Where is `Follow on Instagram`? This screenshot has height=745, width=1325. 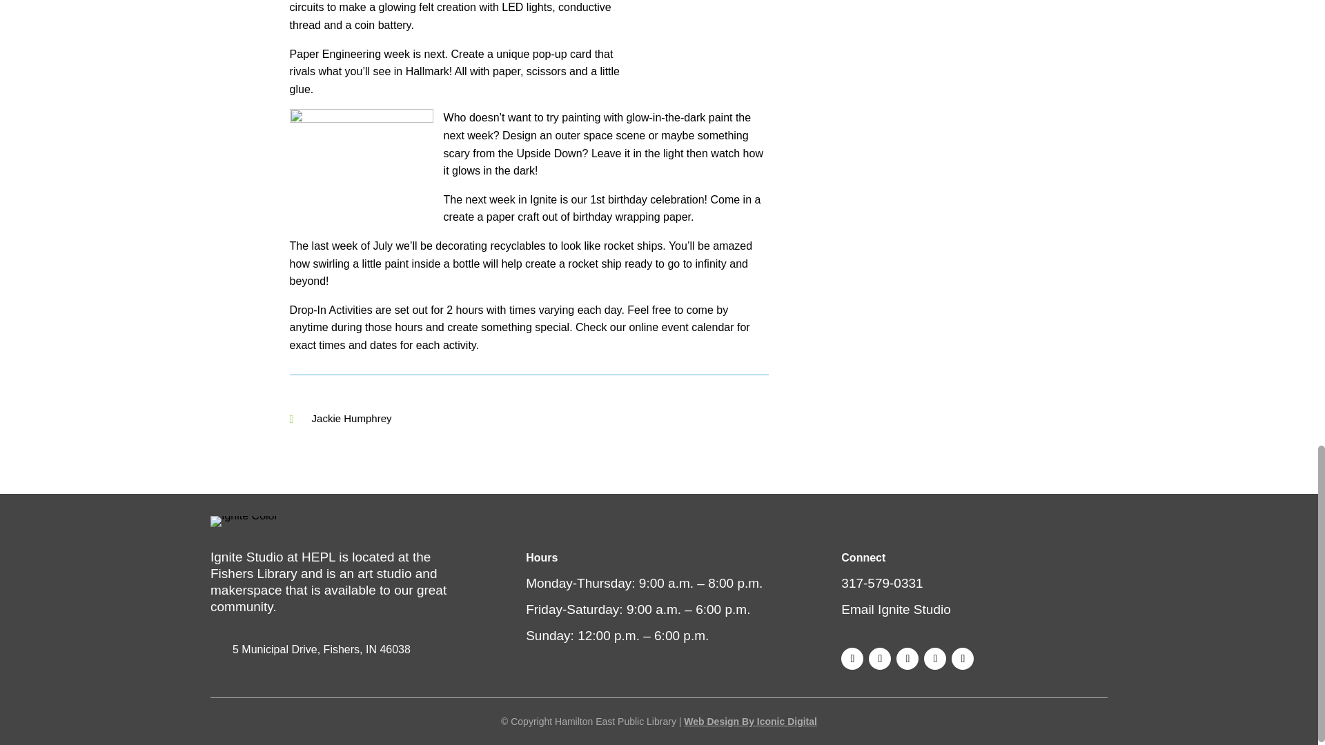
Follow on Instagram is located at coordinates (879, 658).